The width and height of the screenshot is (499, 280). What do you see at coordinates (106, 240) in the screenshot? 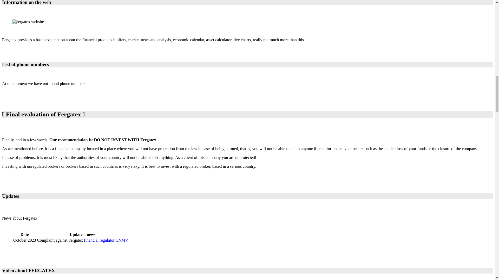
I see `financial regulator CNMV` at bounding box center [106, 240].